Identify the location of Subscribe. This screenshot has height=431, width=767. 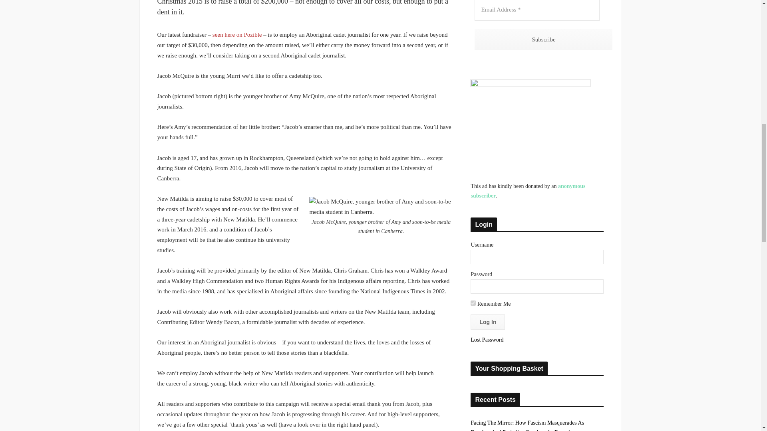
(543, 40).